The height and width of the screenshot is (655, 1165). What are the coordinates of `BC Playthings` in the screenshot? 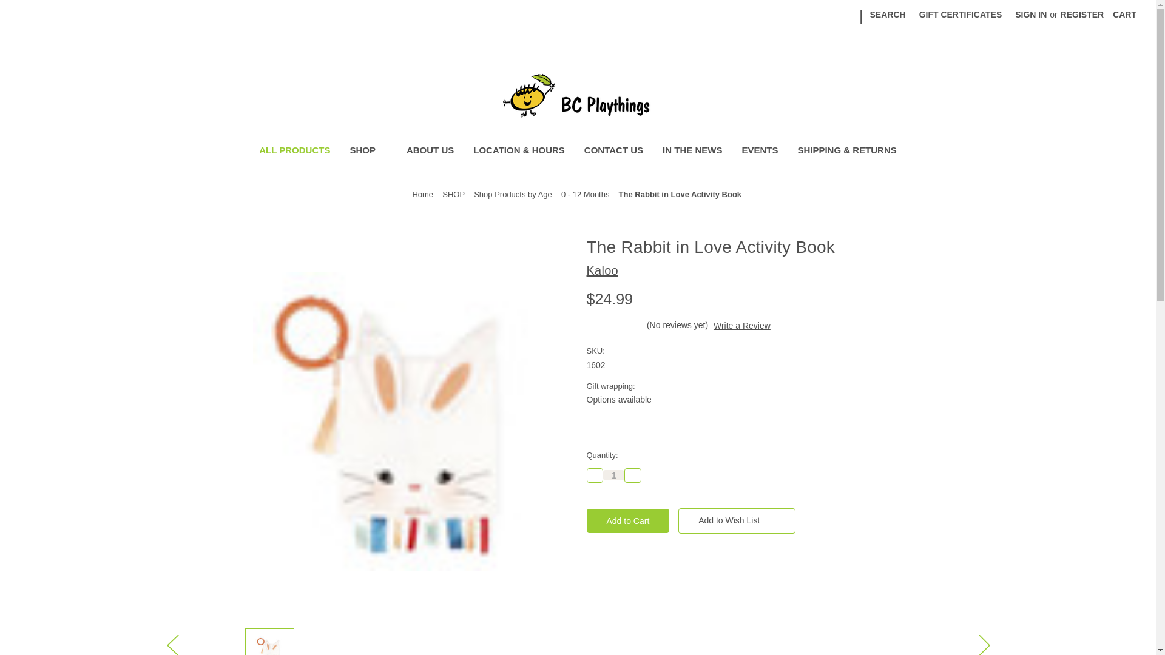 It's located at (578, 96).